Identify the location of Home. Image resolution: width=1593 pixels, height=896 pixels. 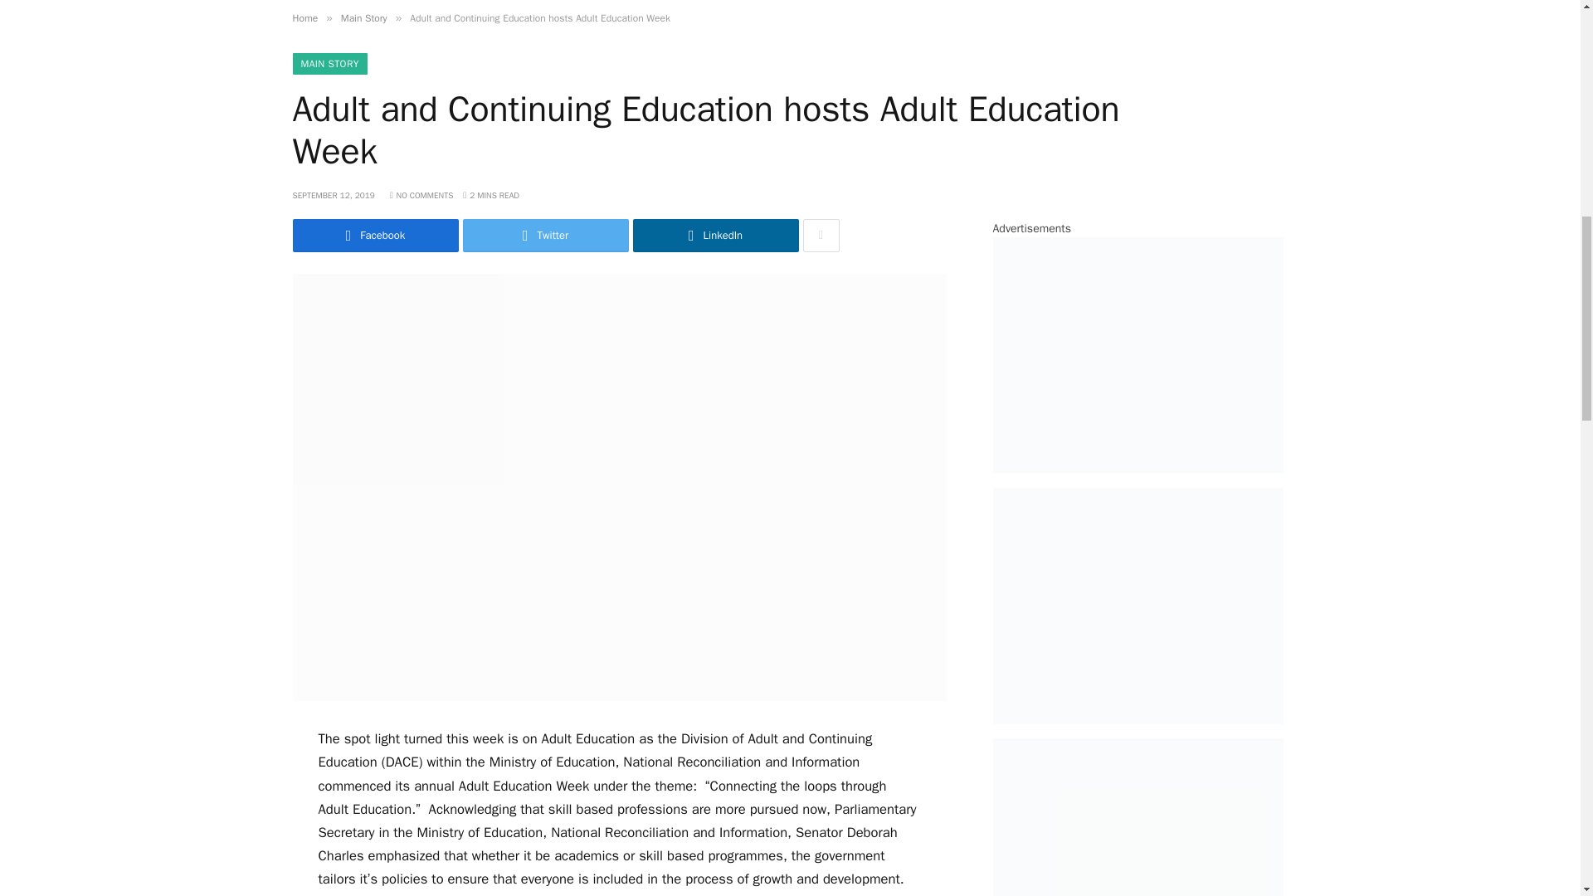
(441, 3).